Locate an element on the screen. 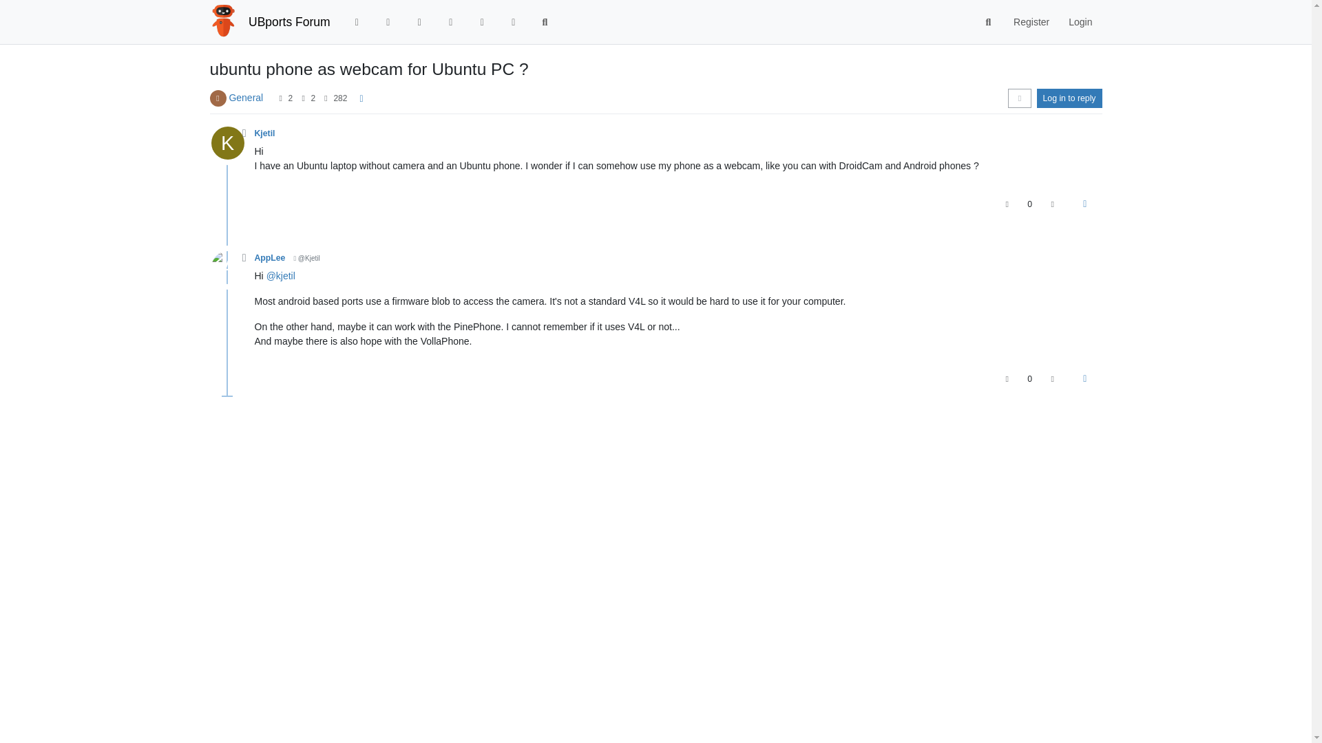 The height and width of the screenshot is (743, 1322). Log in to reply is located at coordinates (1069, 98).